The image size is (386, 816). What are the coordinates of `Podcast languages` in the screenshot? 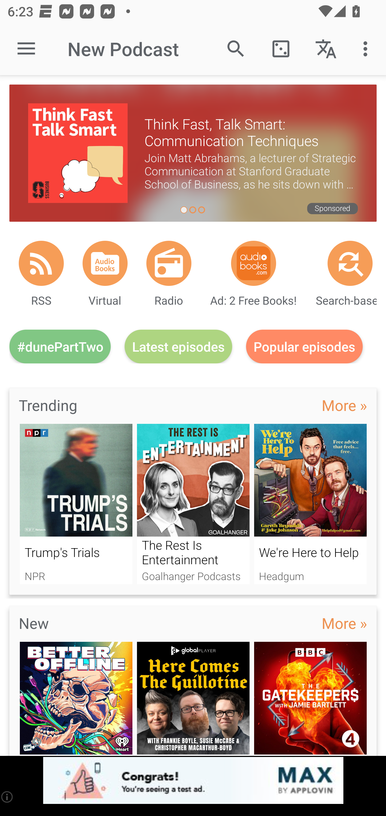 It's located at (326, 49).